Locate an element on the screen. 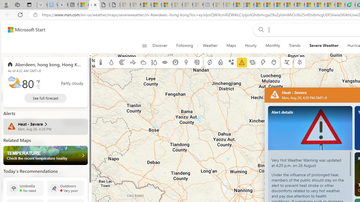 The image size is (360, 202). Wikipedia - Sleeping is located at coordinates (42, 5).